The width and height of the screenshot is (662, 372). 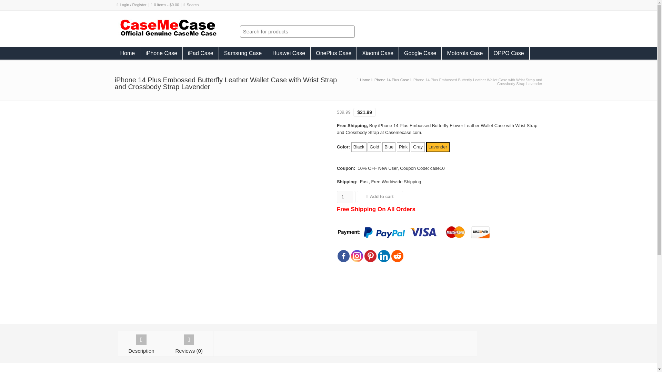 I want to click on View your shopping cart, so click(x=167, y=5).